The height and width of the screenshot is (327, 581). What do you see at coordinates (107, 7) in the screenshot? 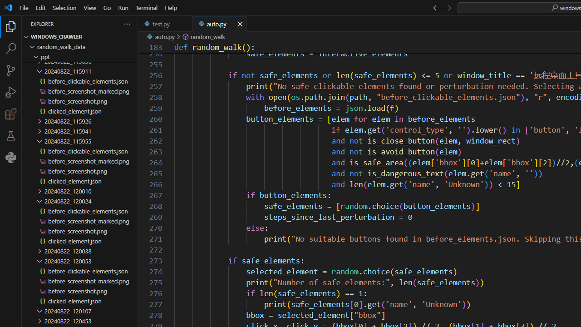
I see `Go` at bounding box center [107, 7].